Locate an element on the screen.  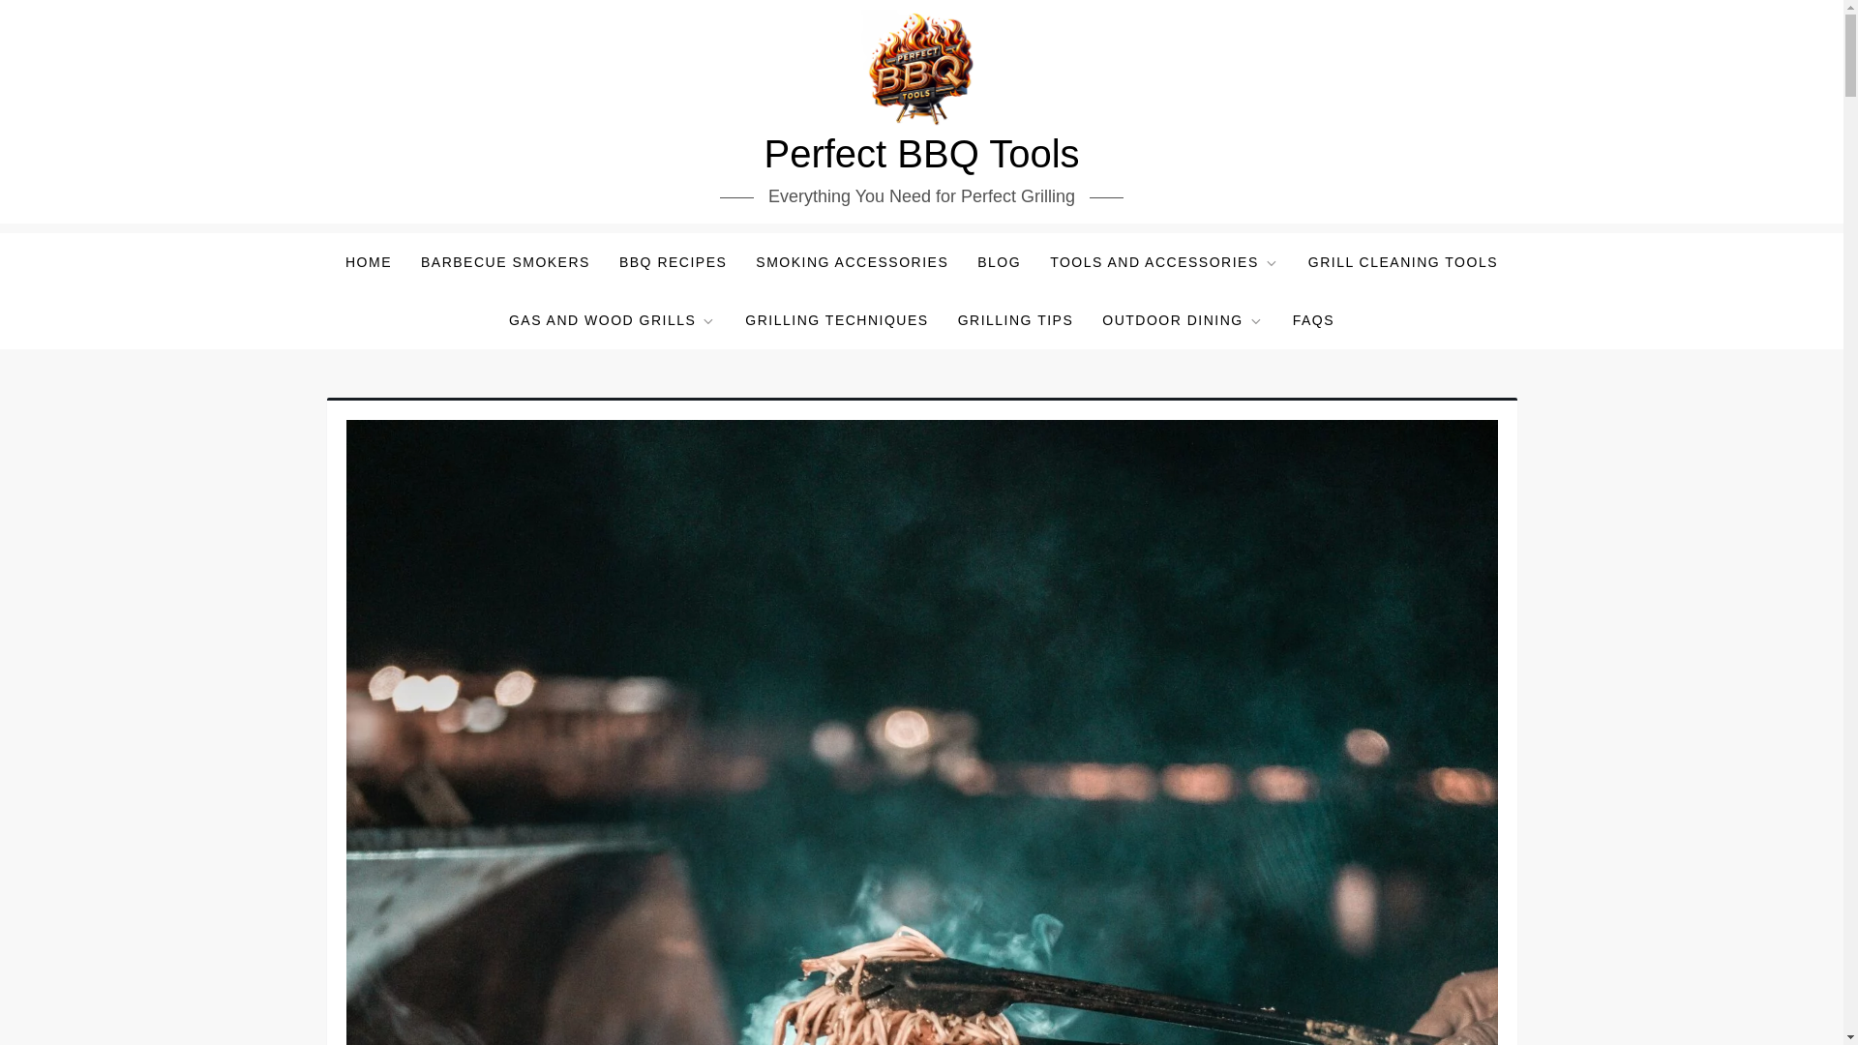
OUTDOOR DINING is located at coordinates (1183, 319).